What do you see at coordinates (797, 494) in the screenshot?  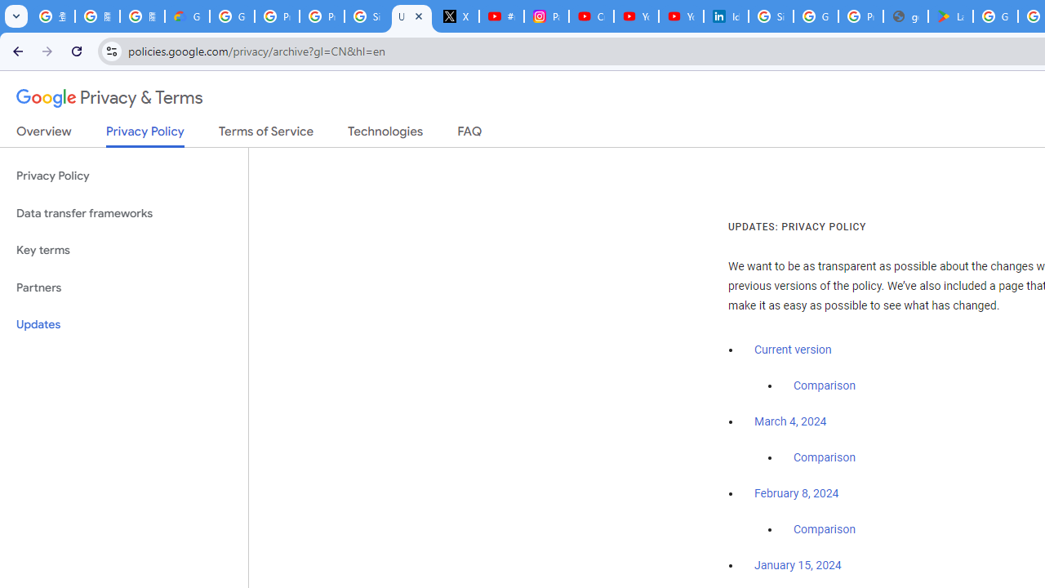 I see `February 8, 2024` at bounding box center [797, 494].